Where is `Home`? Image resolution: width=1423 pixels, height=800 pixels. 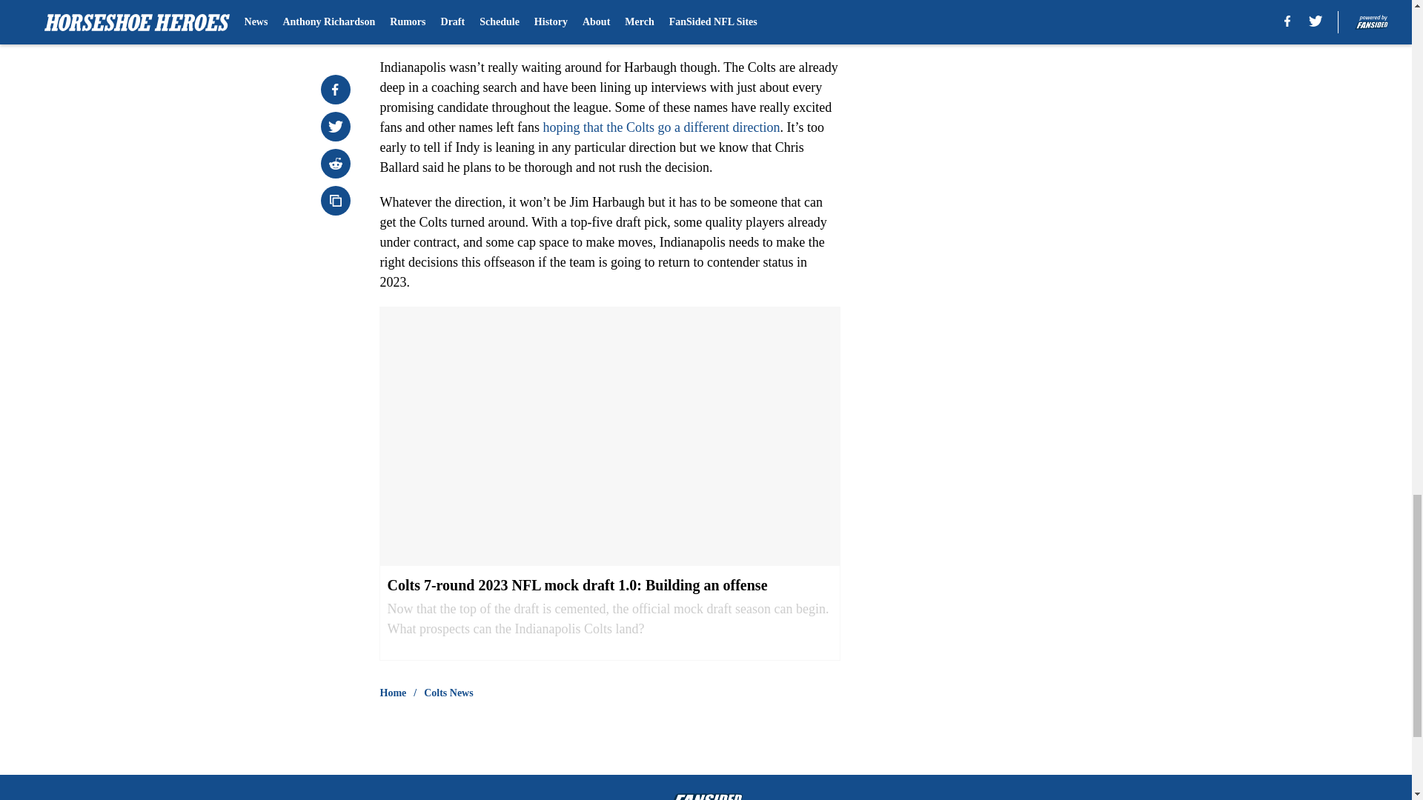
Home is located at coordinates (393, 693).